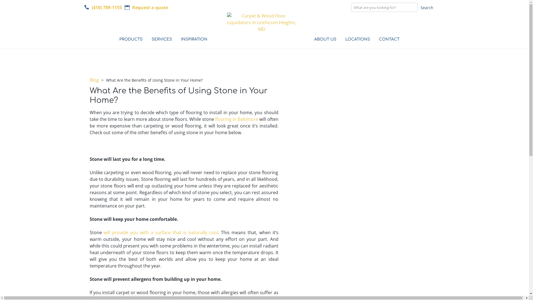  What do you see at coordinates (323, 40) in the screenshot?
I see `ABOUT US` at bounding box center [323, 40].